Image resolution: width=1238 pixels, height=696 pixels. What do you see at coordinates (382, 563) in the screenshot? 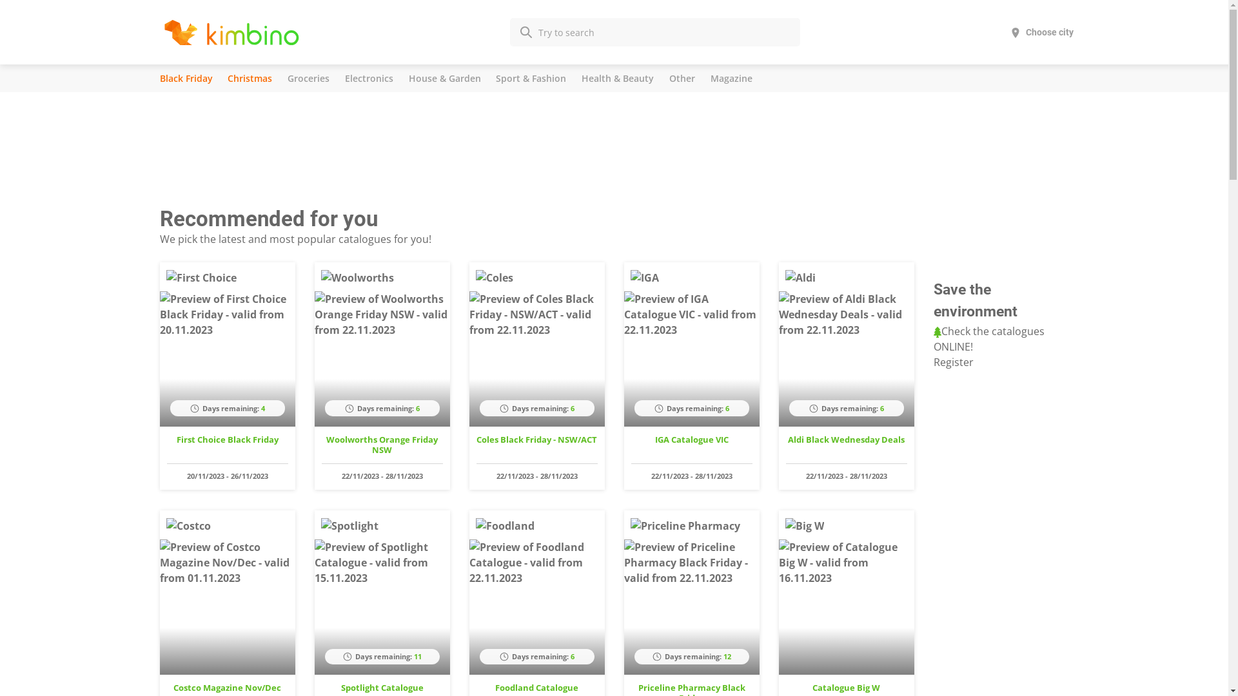
I see `Preview of Spotlight  Catalogue  - valid from 15.11.2023` at bounding box center [382, 563].